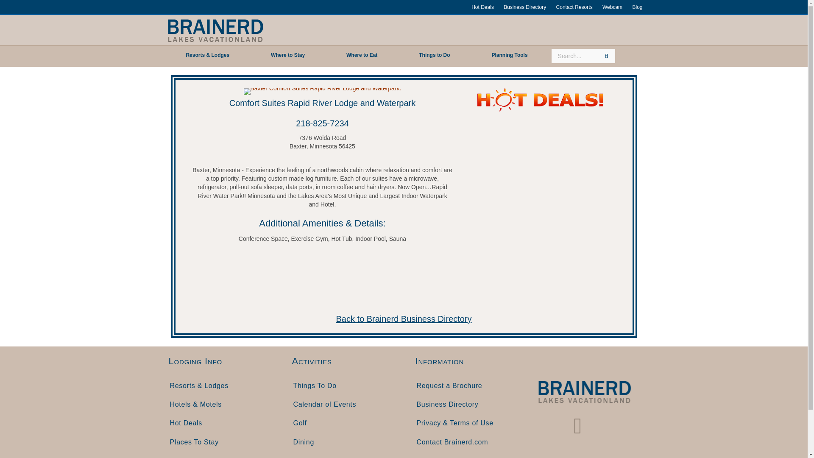 The image size is (814, 458). What do you see at coordinates (287, 56) in the screenshot?
I see `Where to Stay` at bounding box center [287, 56].